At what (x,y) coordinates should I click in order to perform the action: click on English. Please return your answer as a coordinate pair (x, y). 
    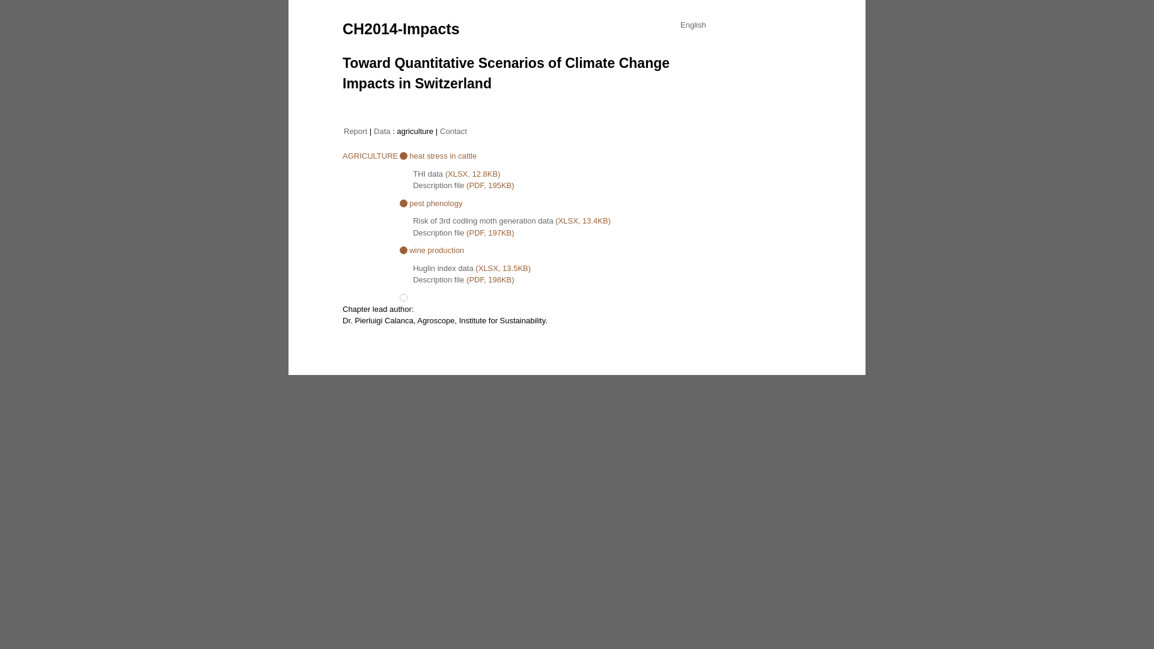
    Looking at the image, I should click on (694, 25).